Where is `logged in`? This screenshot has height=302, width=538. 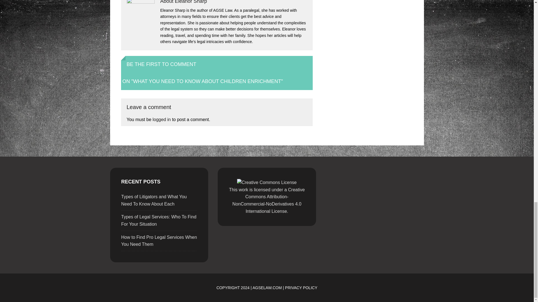
logged in is located at coordinates (161, 120).